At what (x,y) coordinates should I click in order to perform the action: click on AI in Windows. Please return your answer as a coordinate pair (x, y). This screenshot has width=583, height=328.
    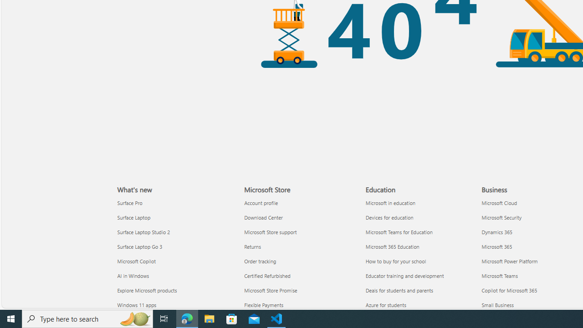
    Looking at the image, I should click on (175, 276).